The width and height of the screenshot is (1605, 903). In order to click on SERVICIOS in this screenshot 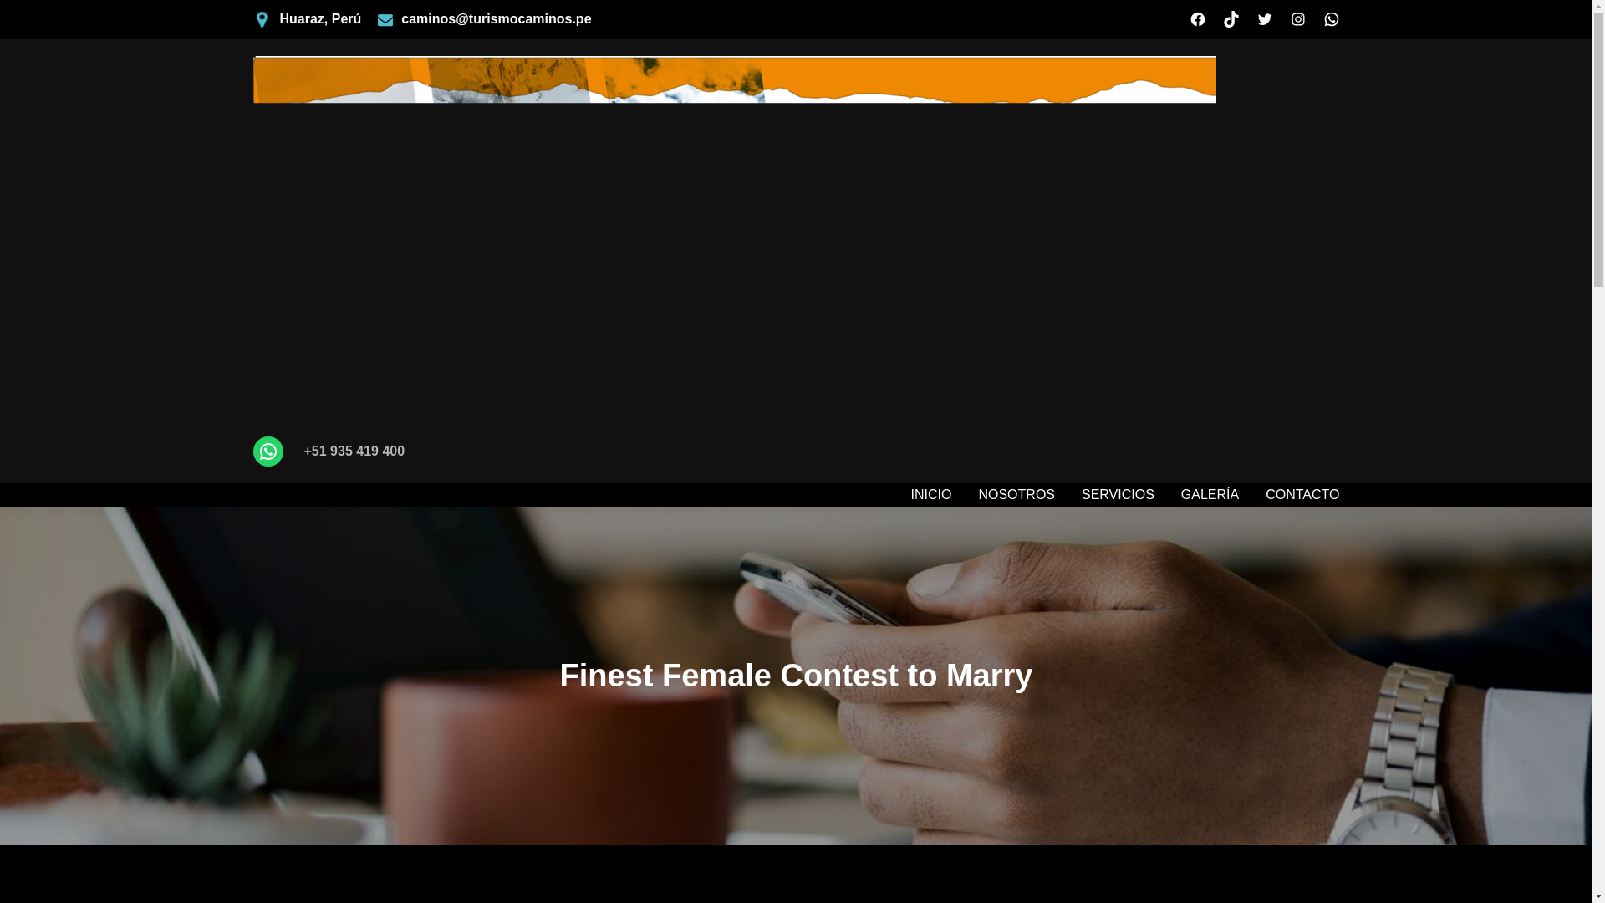, I will do `click(1118, 494)`.